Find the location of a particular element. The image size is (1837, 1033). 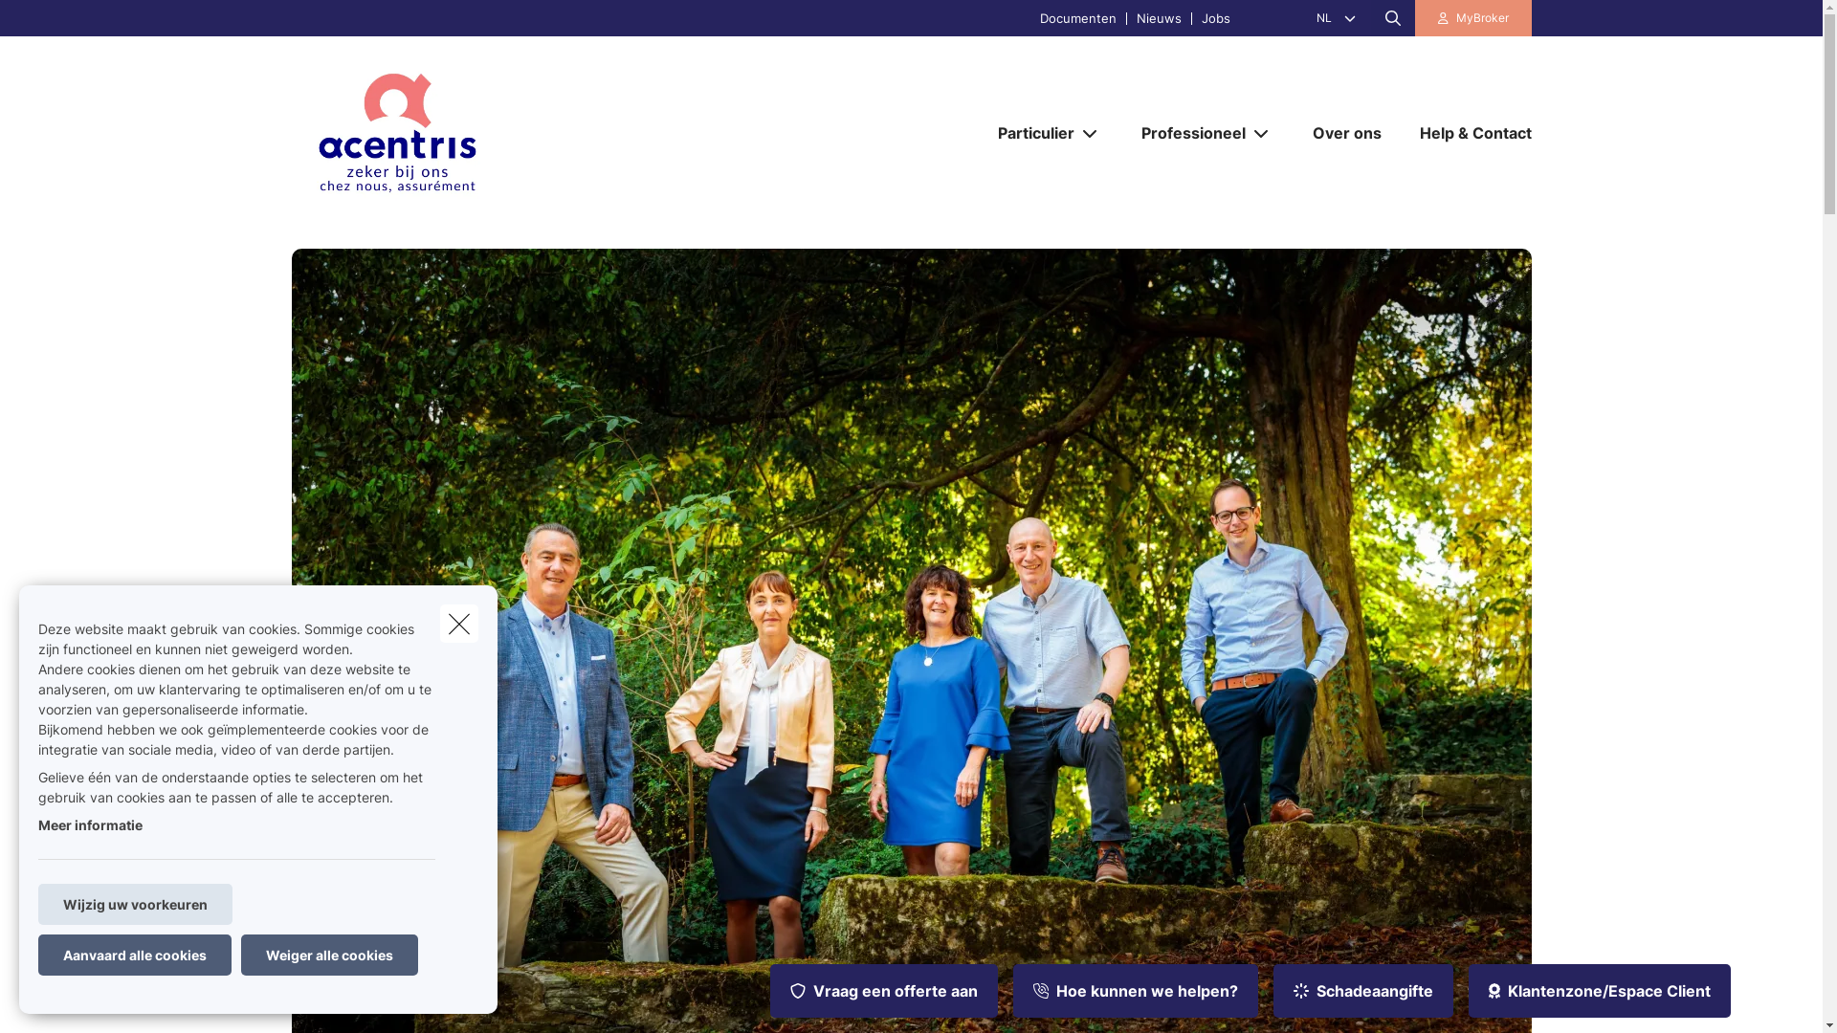

Documenten is located at coordinates (1078, 17).